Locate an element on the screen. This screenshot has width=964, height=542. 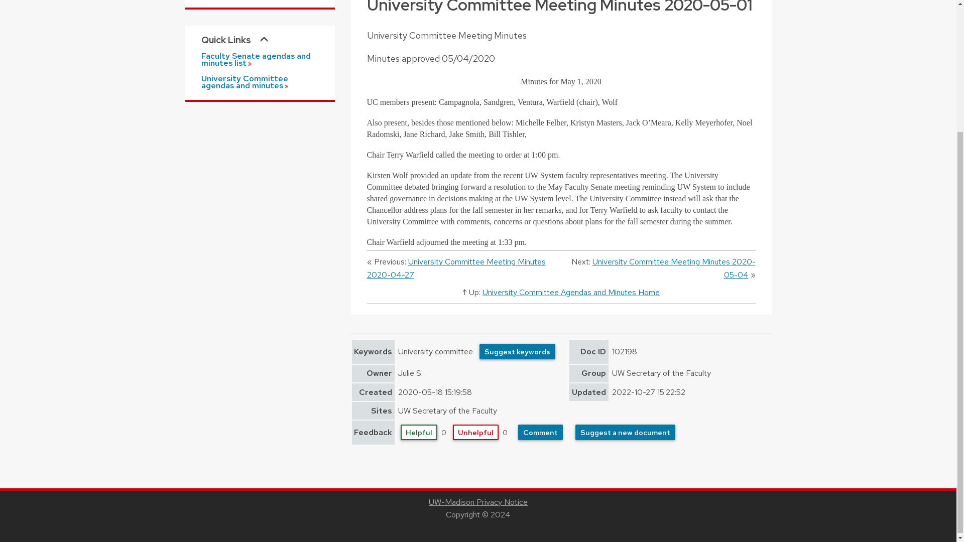
Faculty Senate agendas and minutes list is located at coordinates (259, 59).